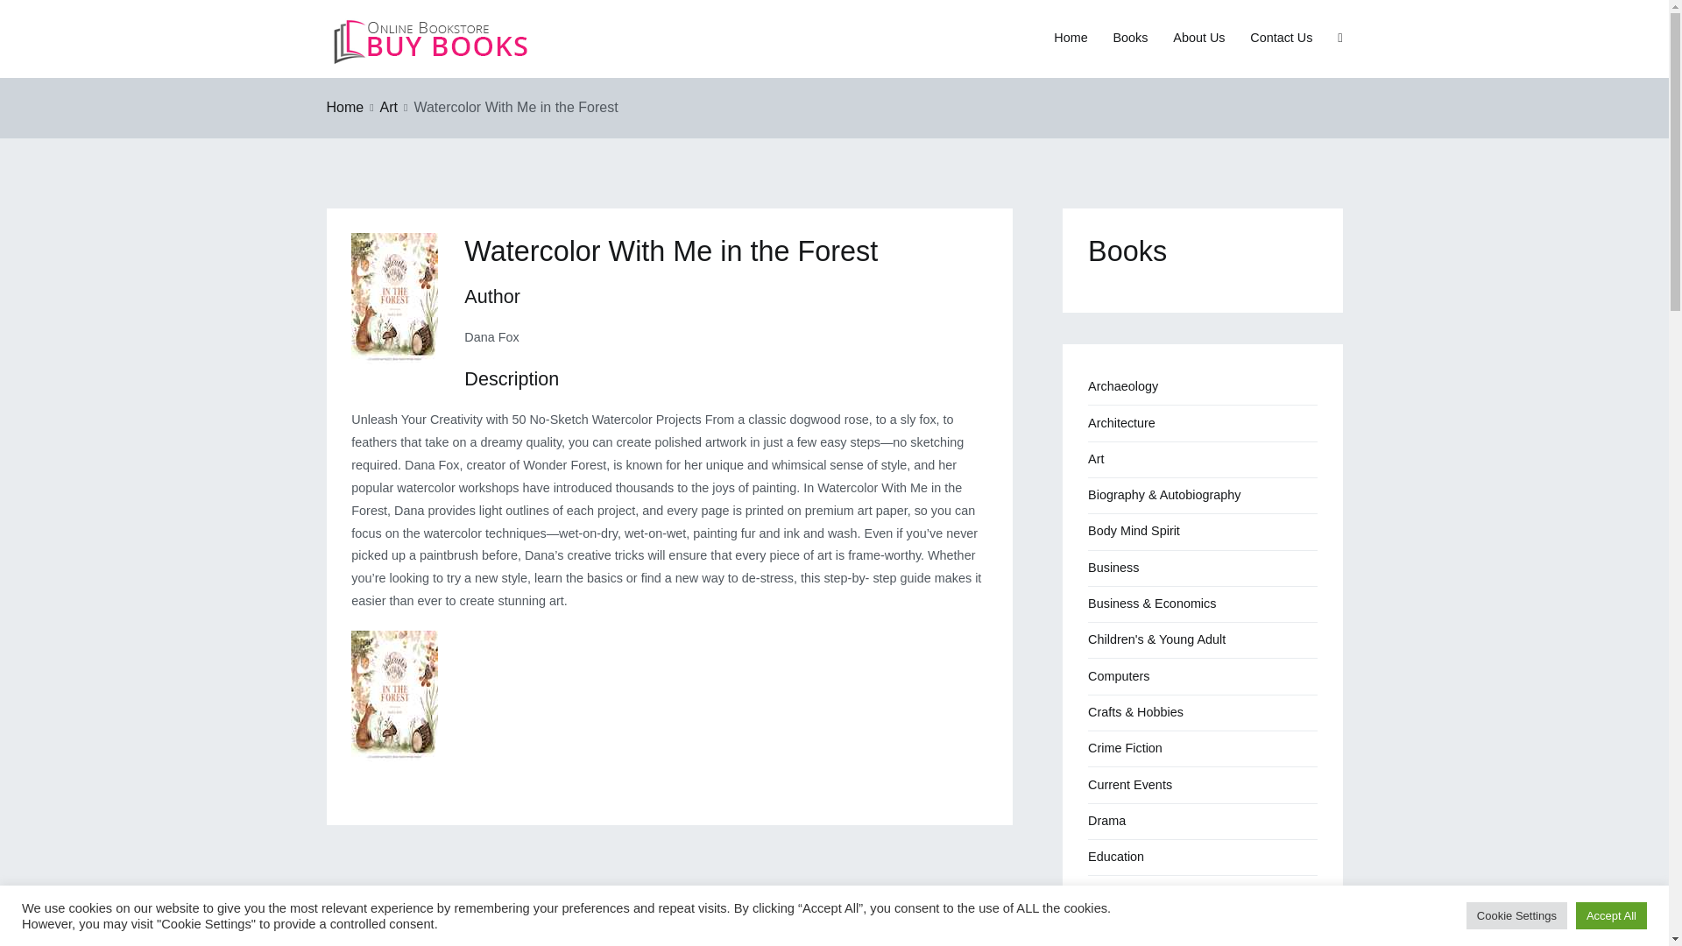  What do you see at coordinates (1125, 748) in the screenshot?
I see `Crime Fiction` at bounding box center [1125, 748].